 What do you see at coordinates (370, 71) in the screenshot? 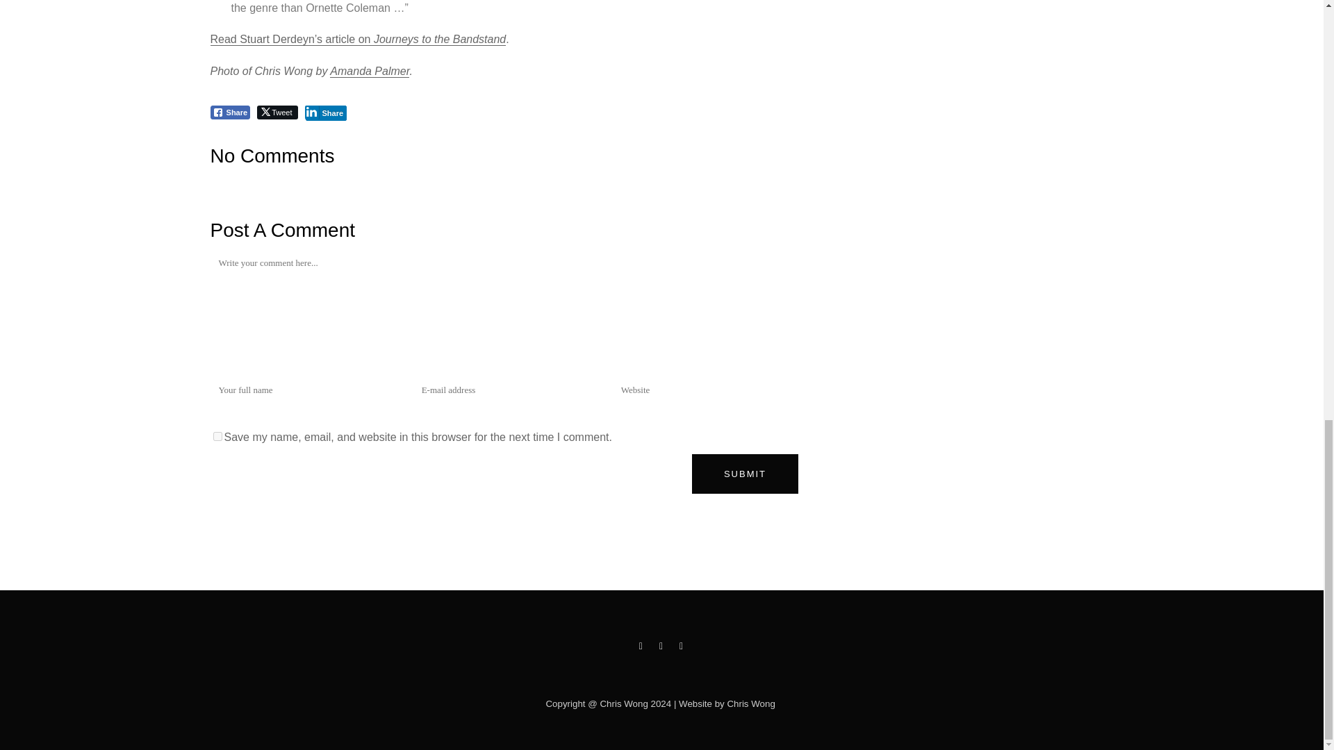
I see `Amanda Palmer` at bounding box center [370, 71].